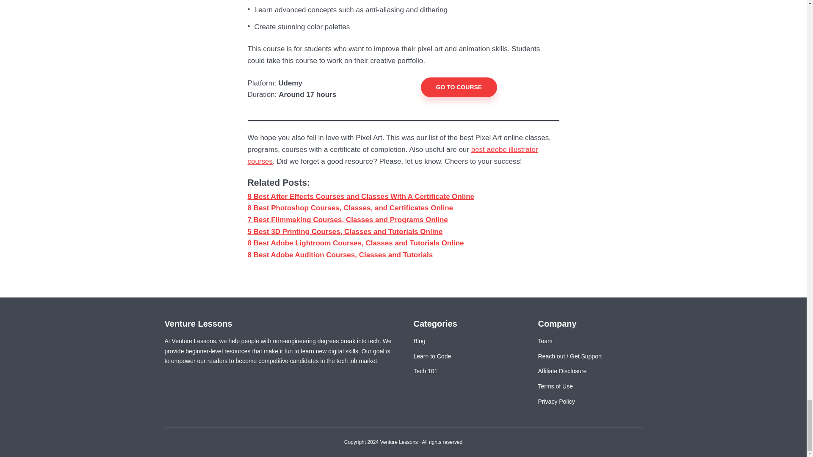 The image size is (813, 457). I want to click on 8 Best Adobe Audition Courses, Classes and Tutorials, so click(340, 255).